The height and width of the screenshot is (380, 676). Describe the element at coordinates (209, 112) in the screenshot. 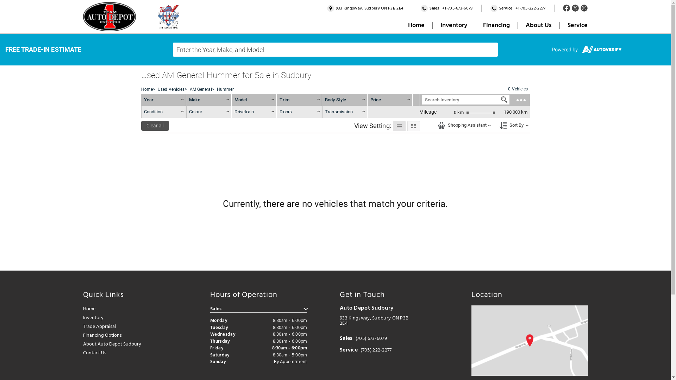

I see `Colour` at that location.